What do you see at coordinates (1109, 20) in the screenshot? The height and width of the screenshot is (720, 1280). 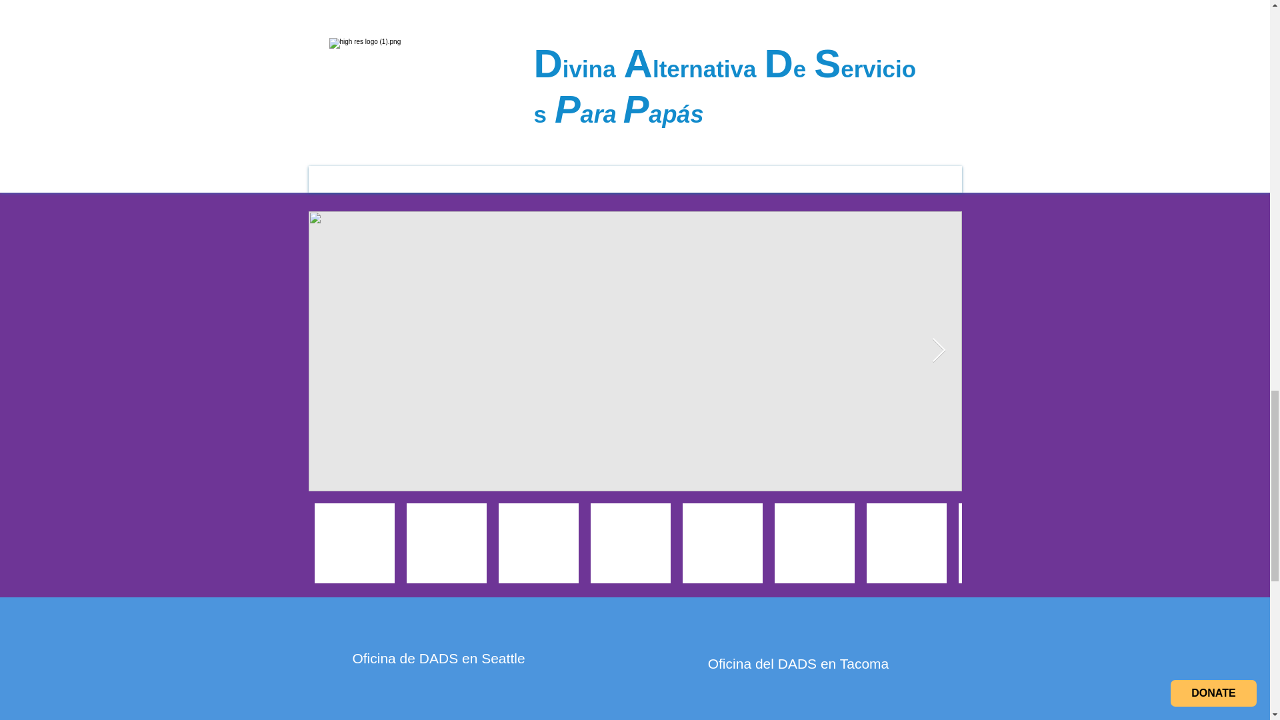 I see `Grey Holographic Registration Your Story .png` at bounding box center [1109, 20].